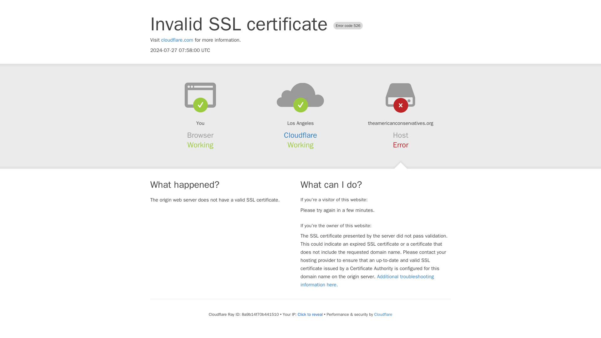  Describe the element at coordinates (383, 314) in the screenshot. I see `Cloudflare` at that location.